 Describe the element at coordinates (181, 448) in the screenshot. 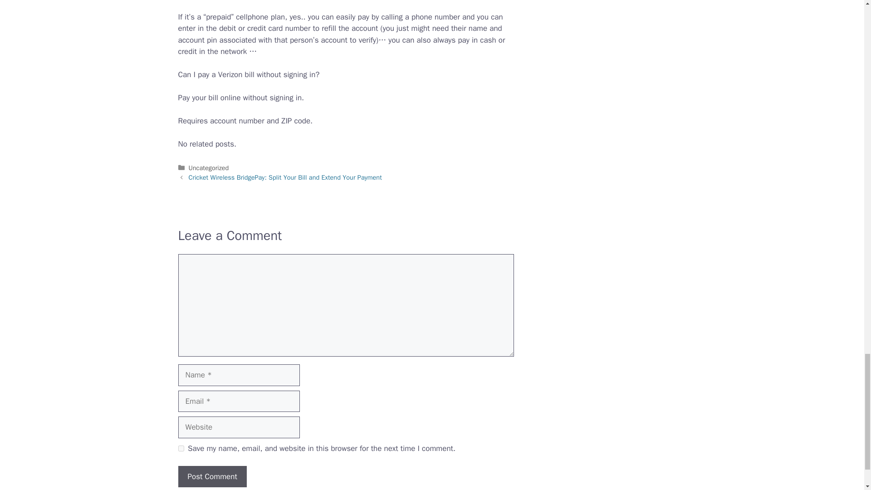

I see `yes` at that location.